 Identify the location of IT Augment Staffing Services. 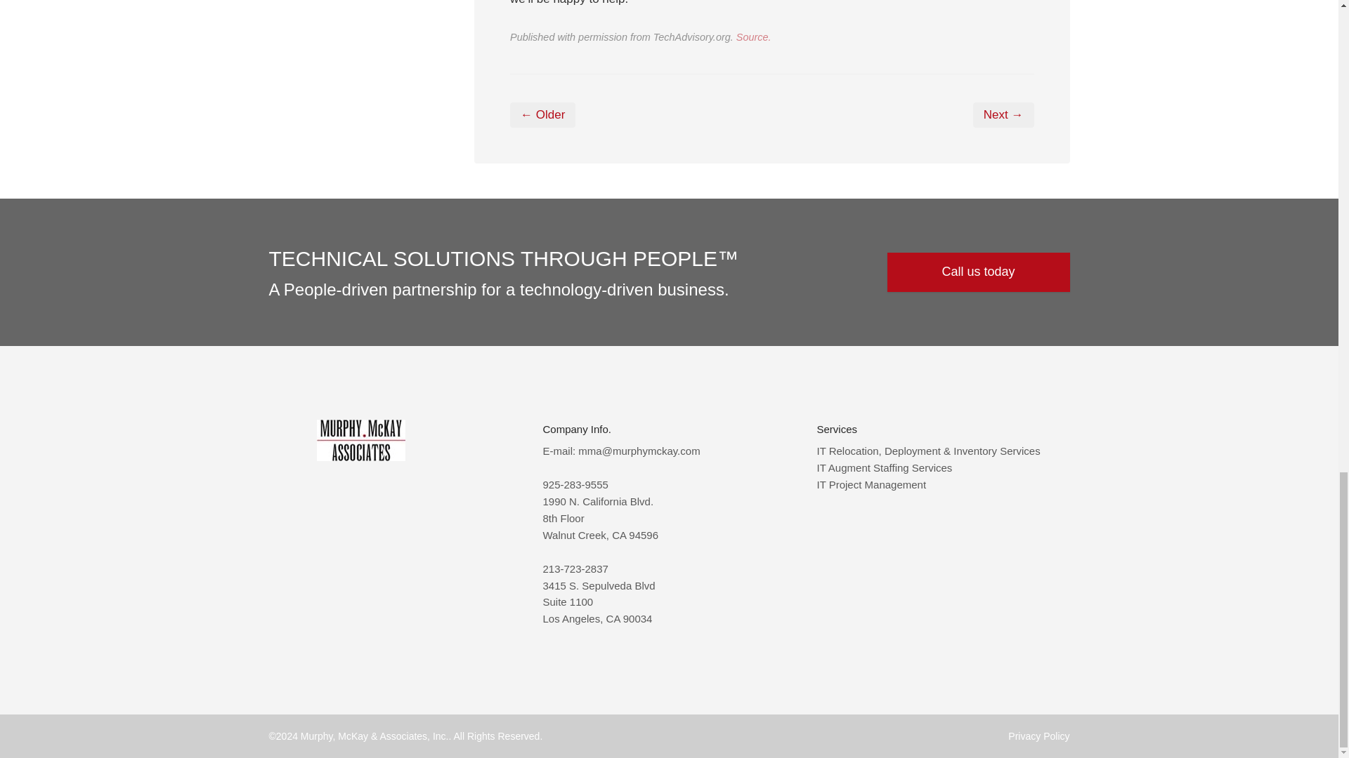
(884, 467).